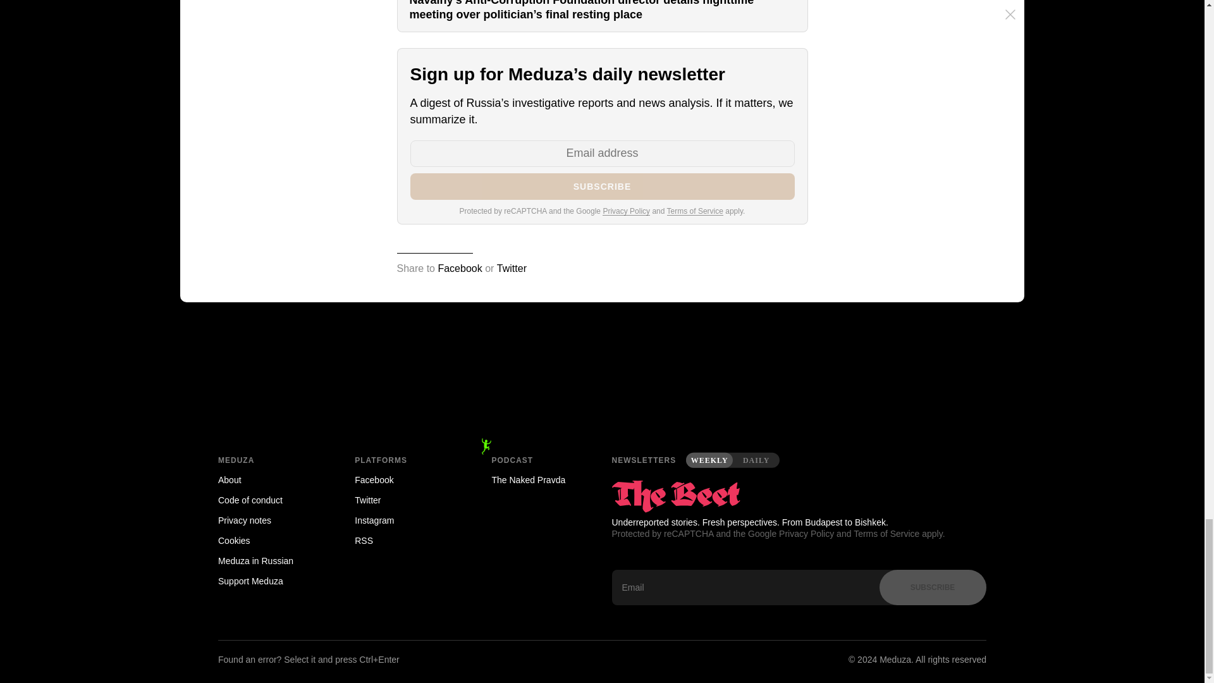 The height and width of the screenshot is (683, 1214). Describe the element at coordinates (268, 480) in the screenshot. I see `About` at that location.